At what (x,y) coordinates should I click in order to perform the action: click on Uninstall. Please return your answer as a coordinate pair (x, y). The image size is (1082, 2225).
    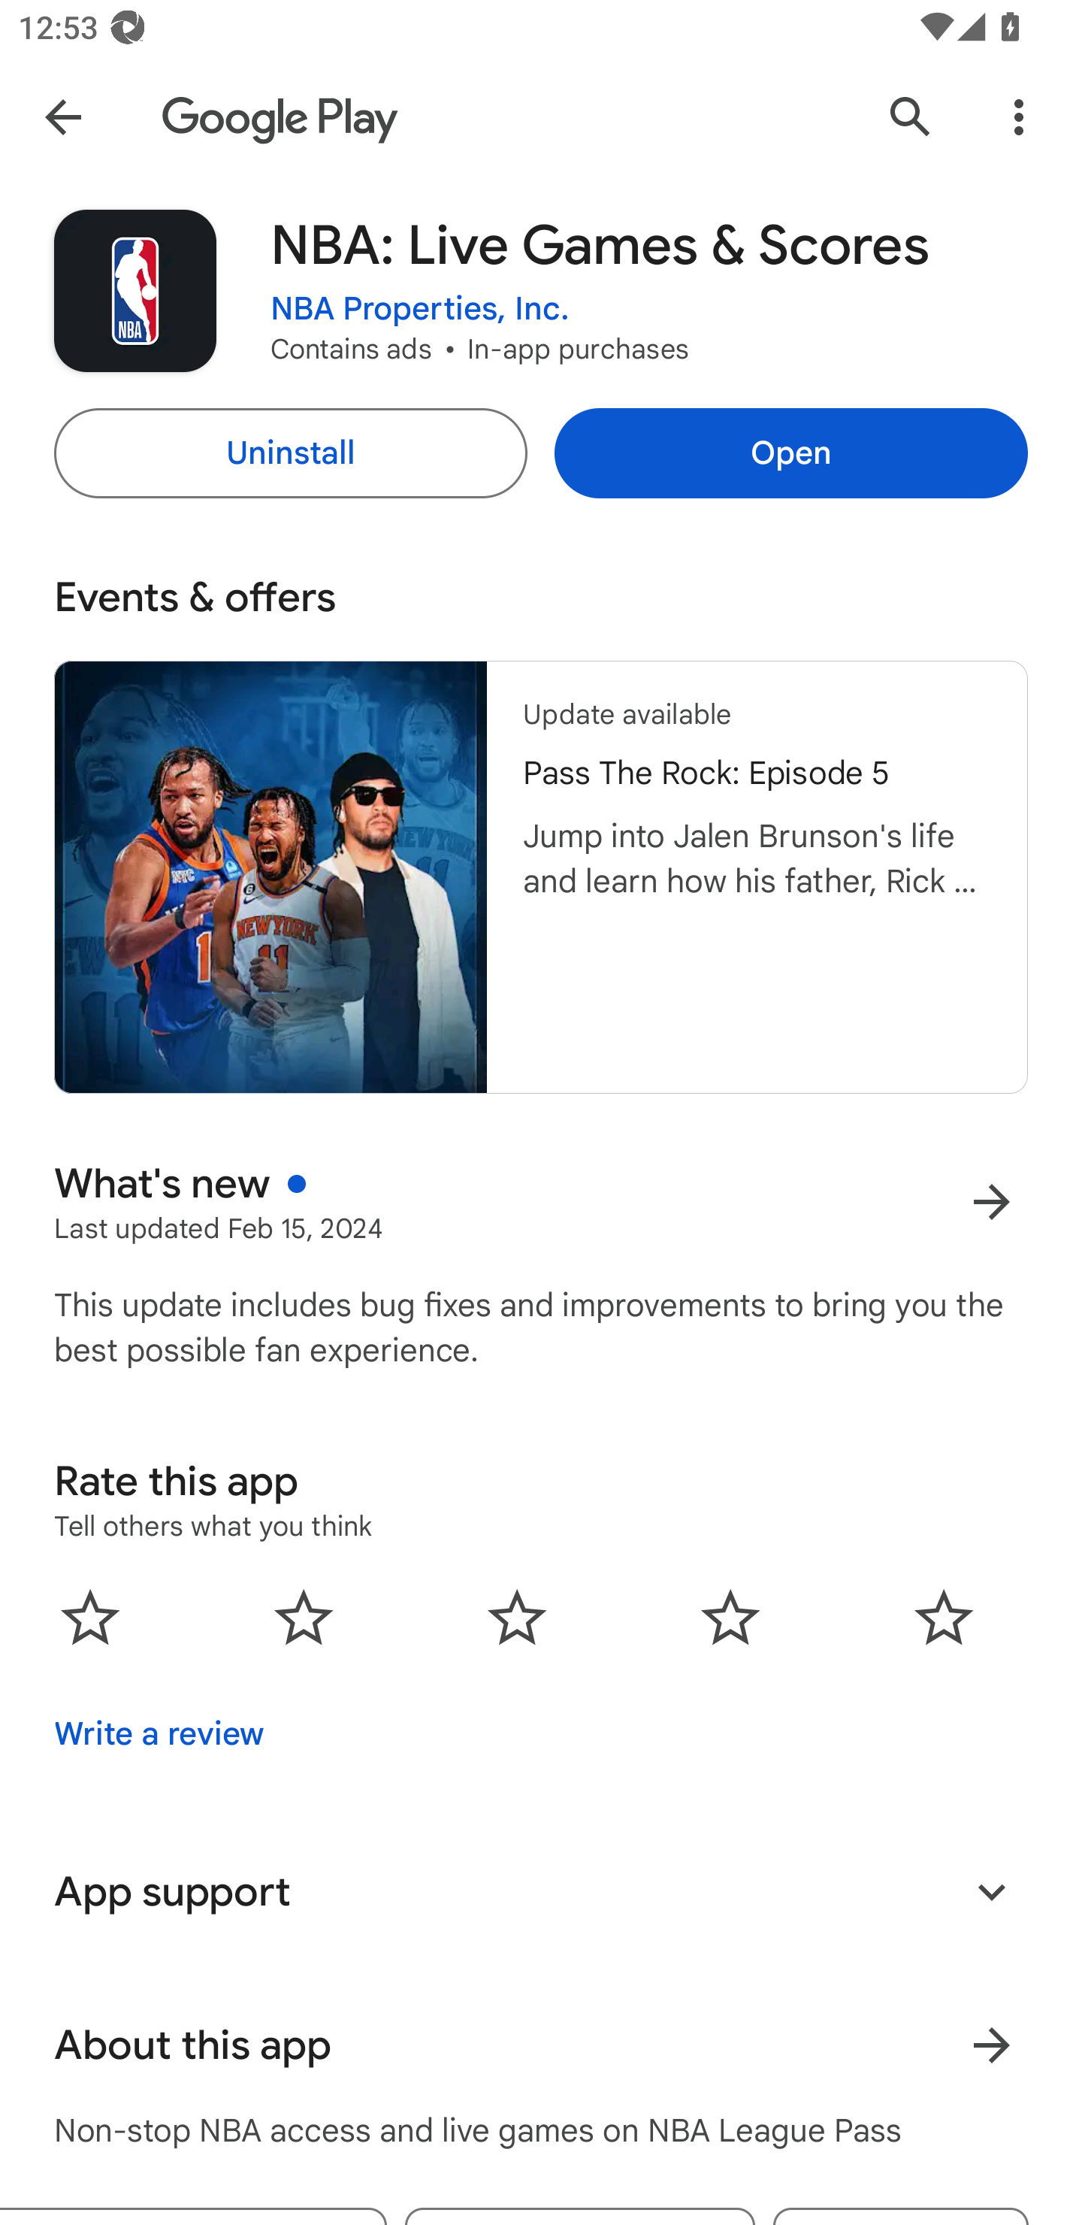
    Looking at the image, I should click on (291, 453).